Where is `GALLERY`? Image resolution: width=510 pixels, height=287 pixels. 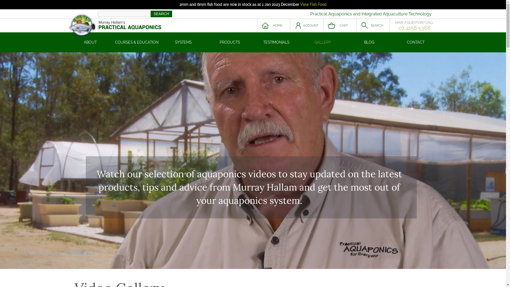 GALLERY is located at coordinates (323, 43).